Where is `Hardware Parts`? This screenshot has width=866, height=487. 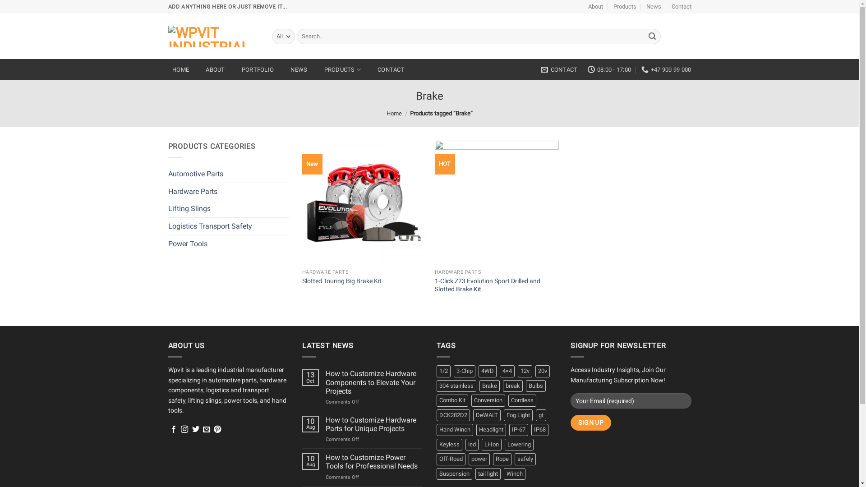 Hardware Parts is located at coordinates (228, 192).